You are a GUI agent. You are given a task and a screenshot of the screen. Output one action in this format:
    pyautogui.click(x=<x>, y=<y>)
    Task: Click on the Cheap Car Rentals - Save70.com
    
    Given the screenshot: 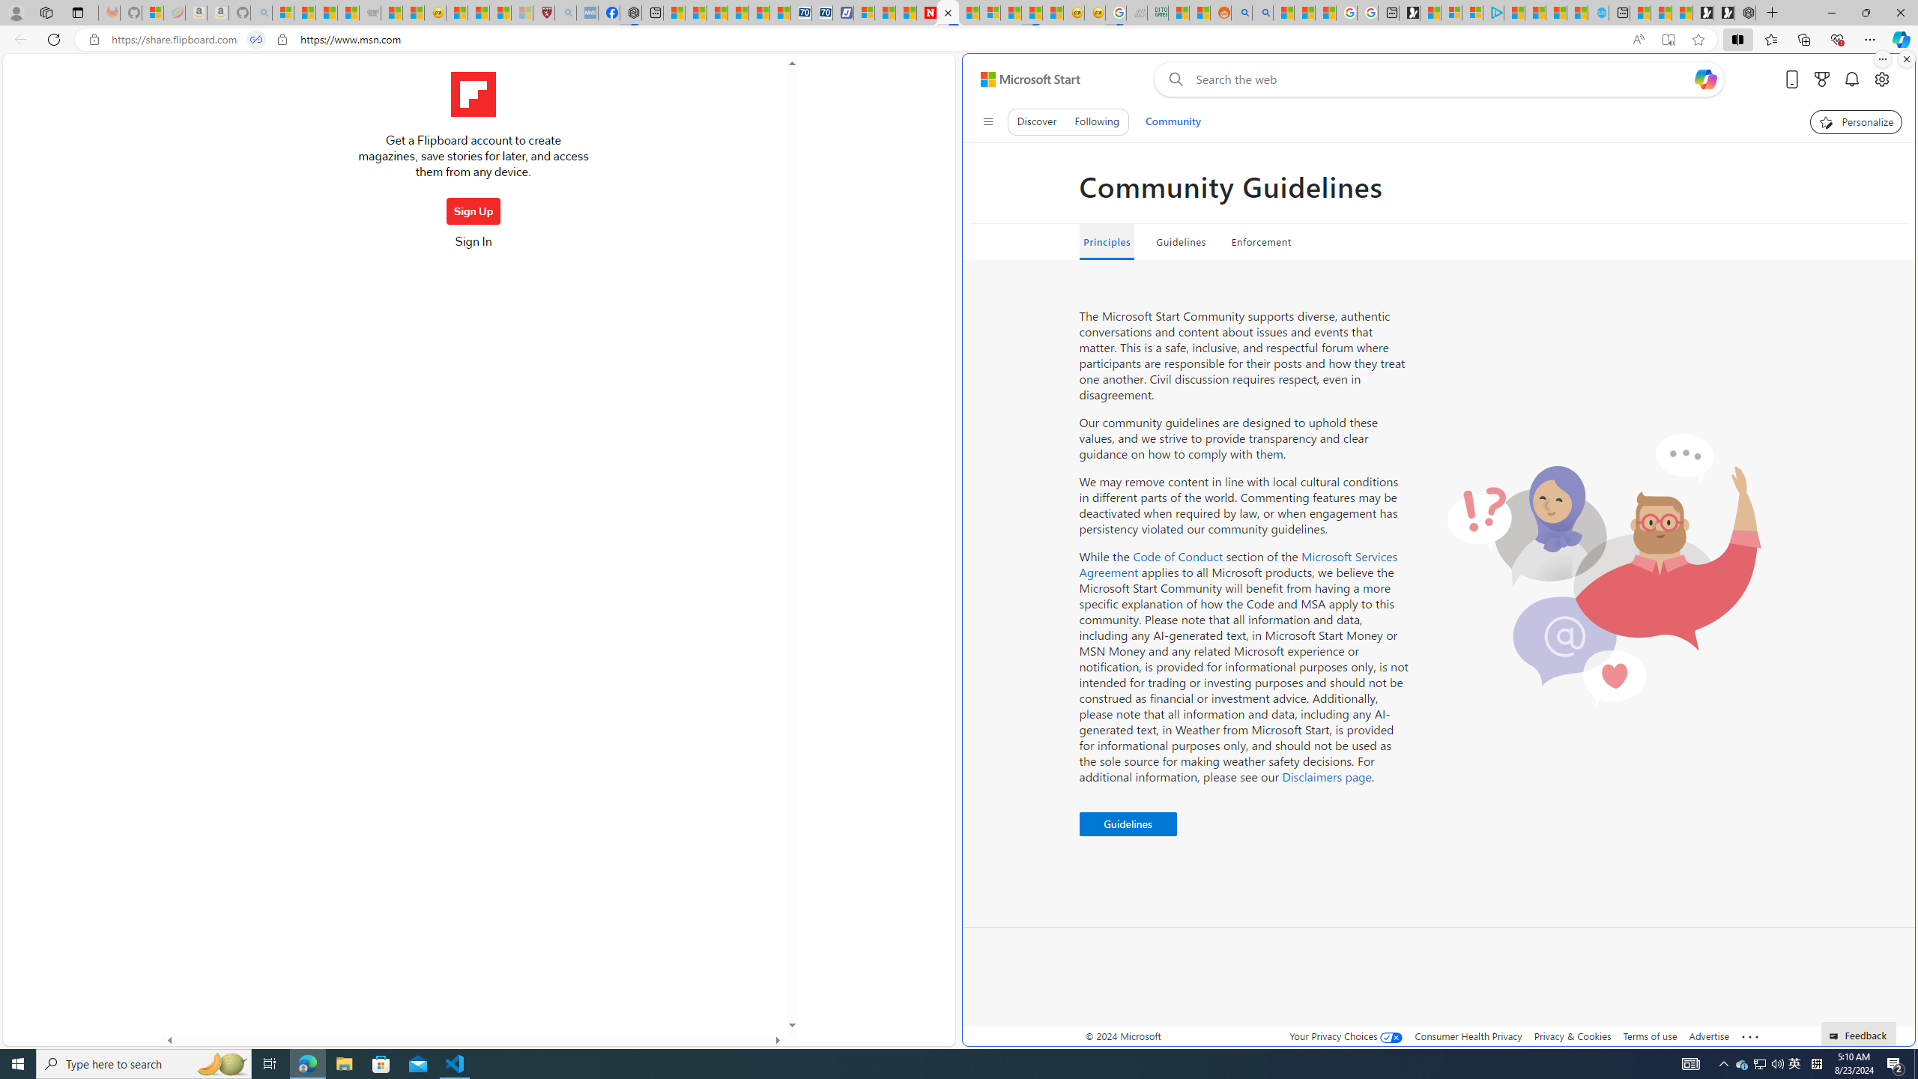 What is the action you would take?
    pyautogui.click(x=802, y=13)
    